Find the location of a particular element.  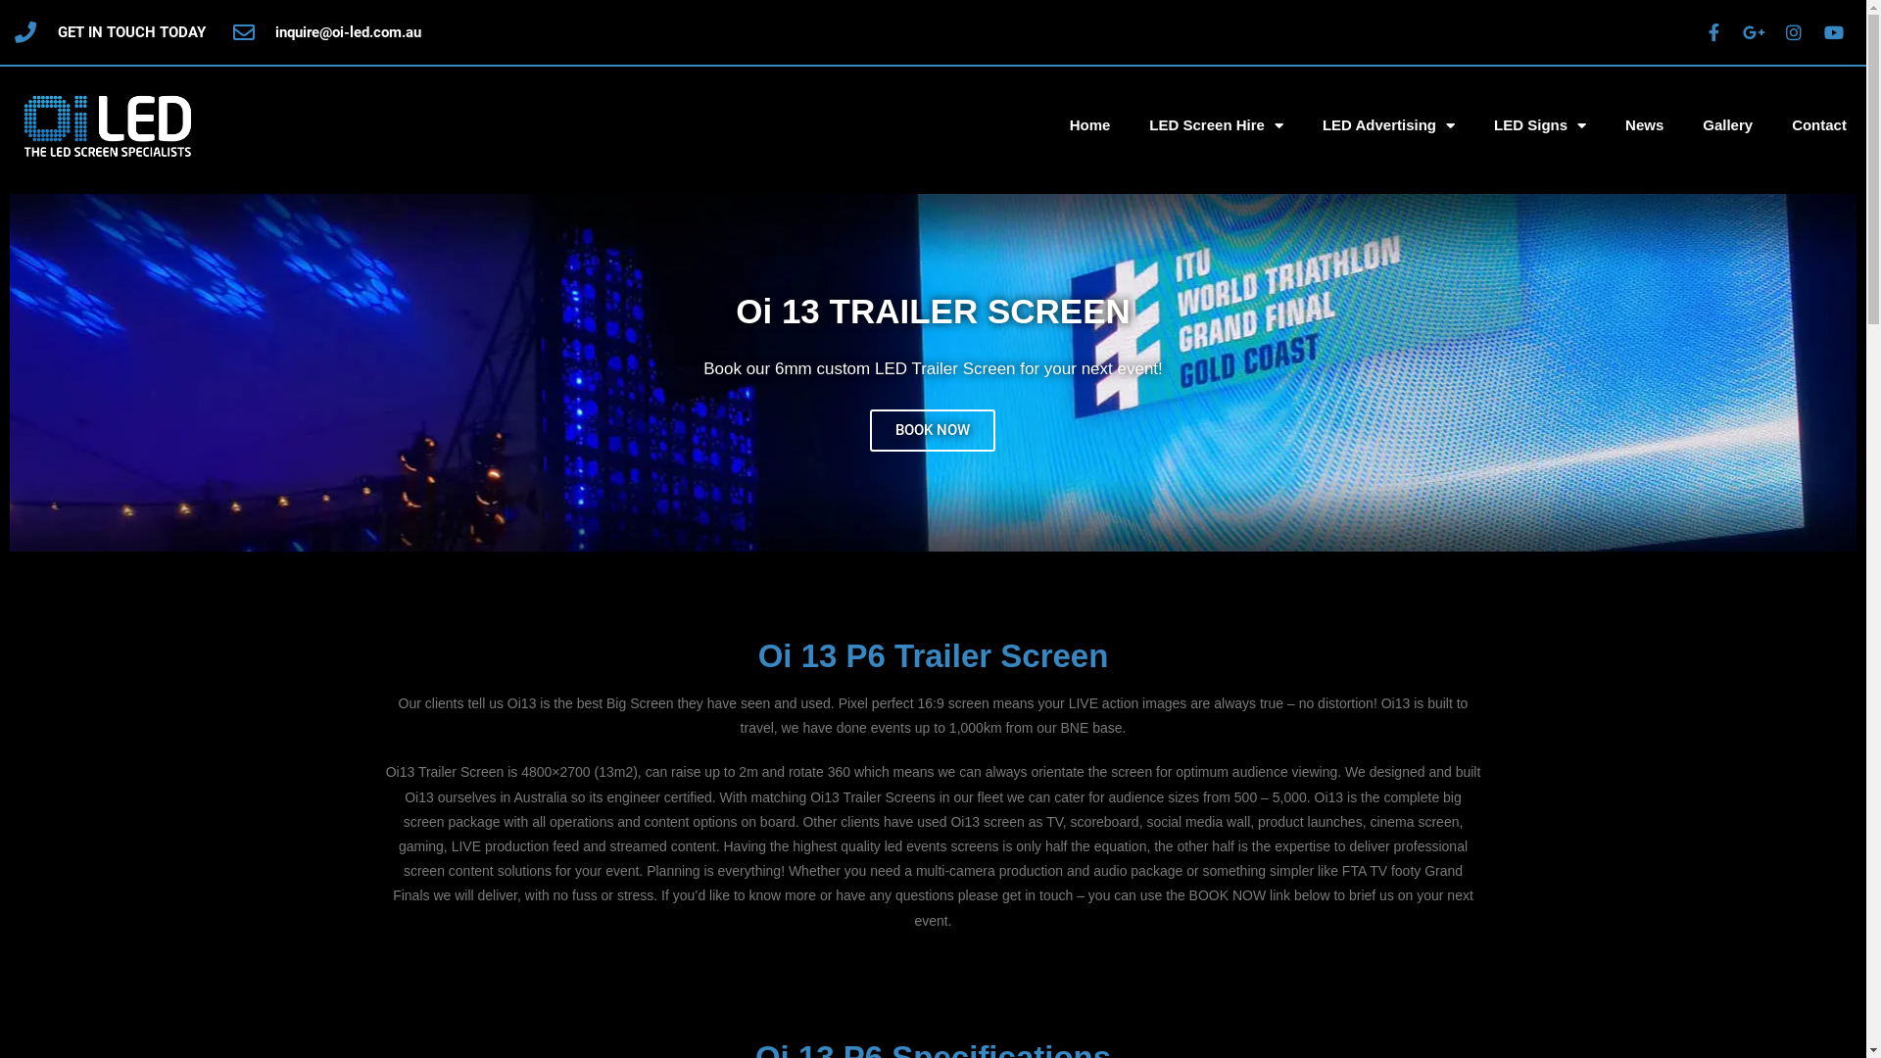

inquire@oi-led.com.au is located at coordinates (327, 33).